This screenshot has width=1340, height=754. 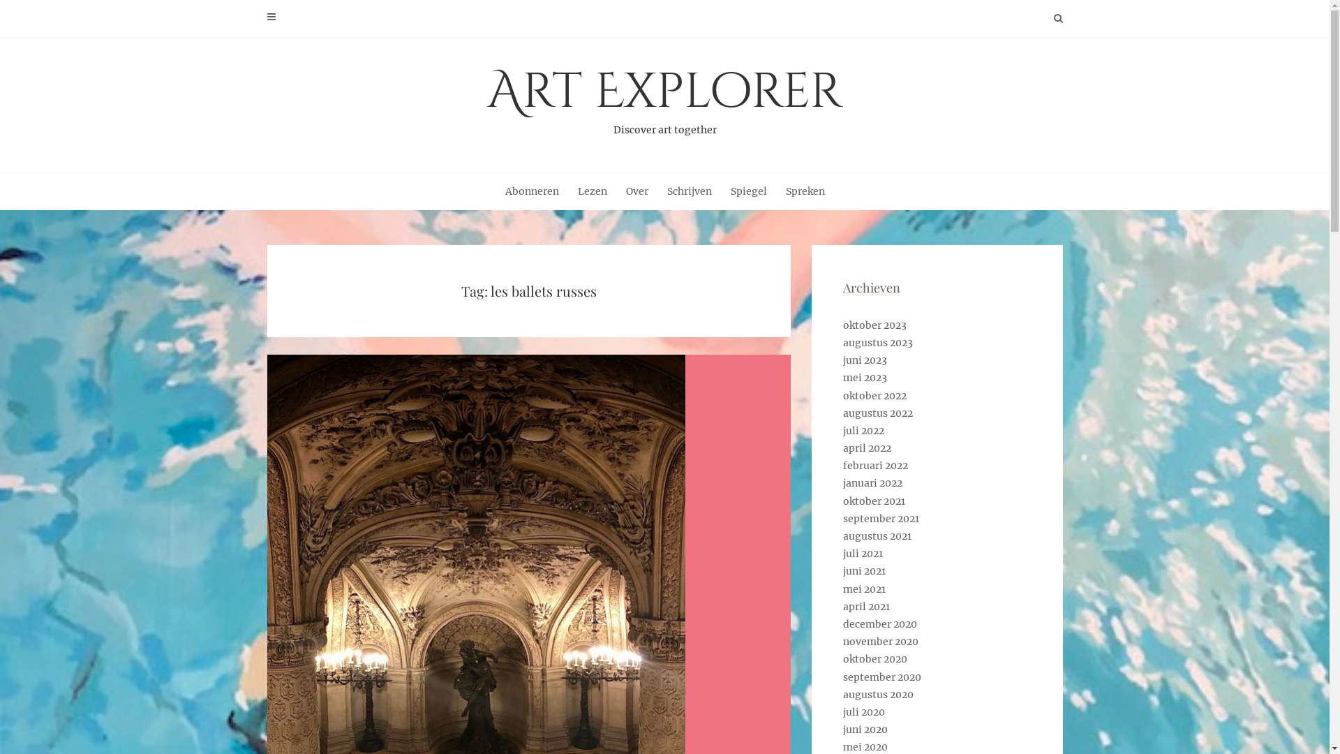 What do you see at coordinates (748, 191) in the screenshot?
I see `Spiegel` at bounding box center [748, 191].